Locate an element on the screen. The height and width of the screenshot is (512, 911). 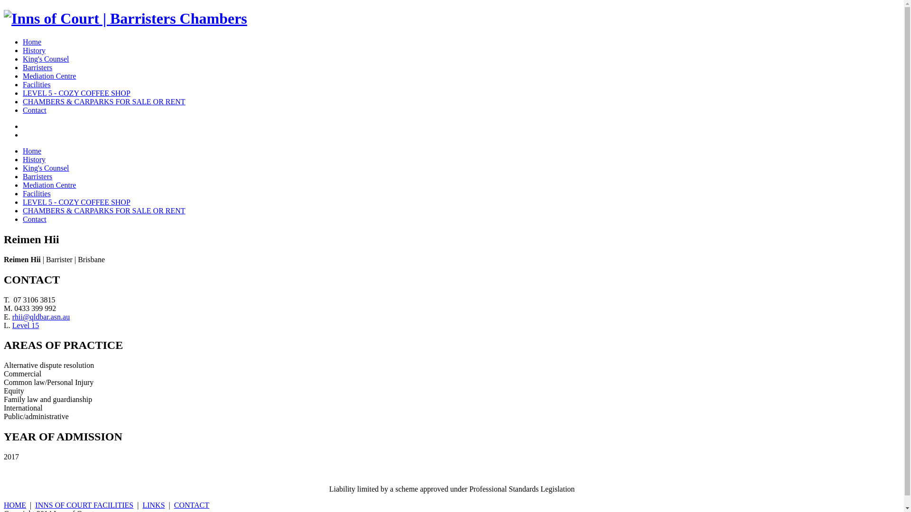
Mediation Centre is located at coordinates (49, 185).